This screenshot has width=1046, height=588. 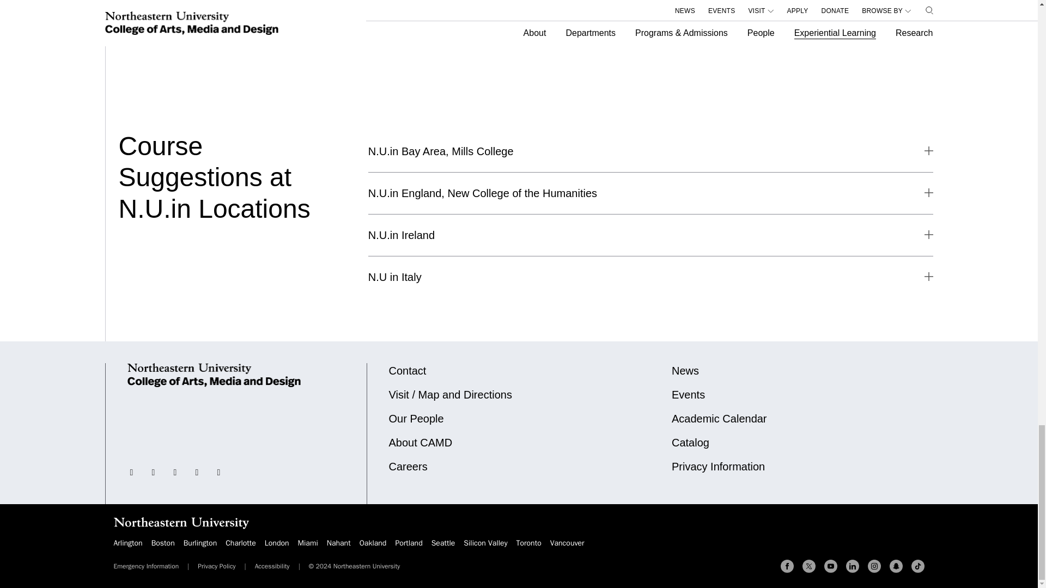 I want to click on Social Link - youtube, so click(x=219, y=472).